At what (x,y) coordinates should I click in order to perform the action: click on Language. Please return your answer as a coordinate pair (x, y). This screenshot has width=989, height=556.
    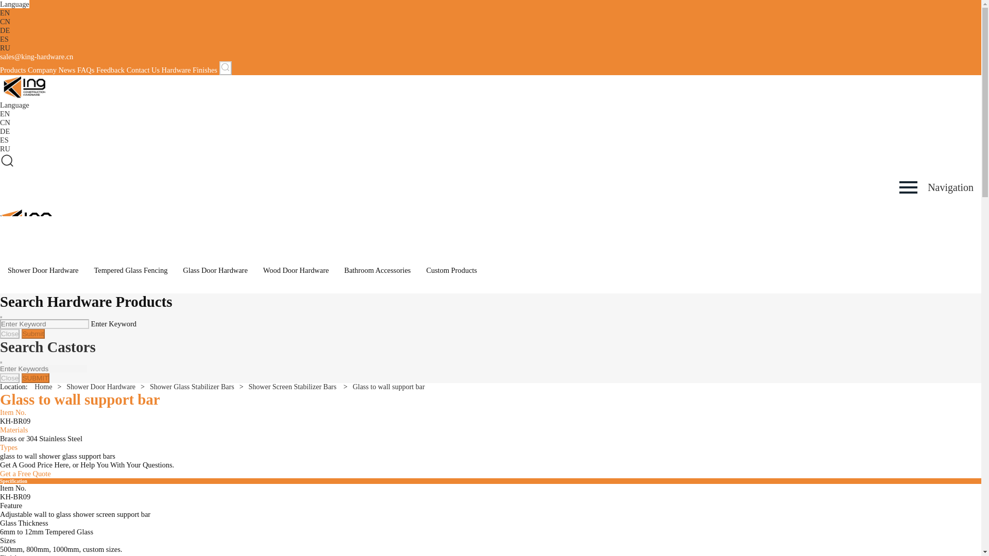
    Looking at the image, I should click on (14, 105).